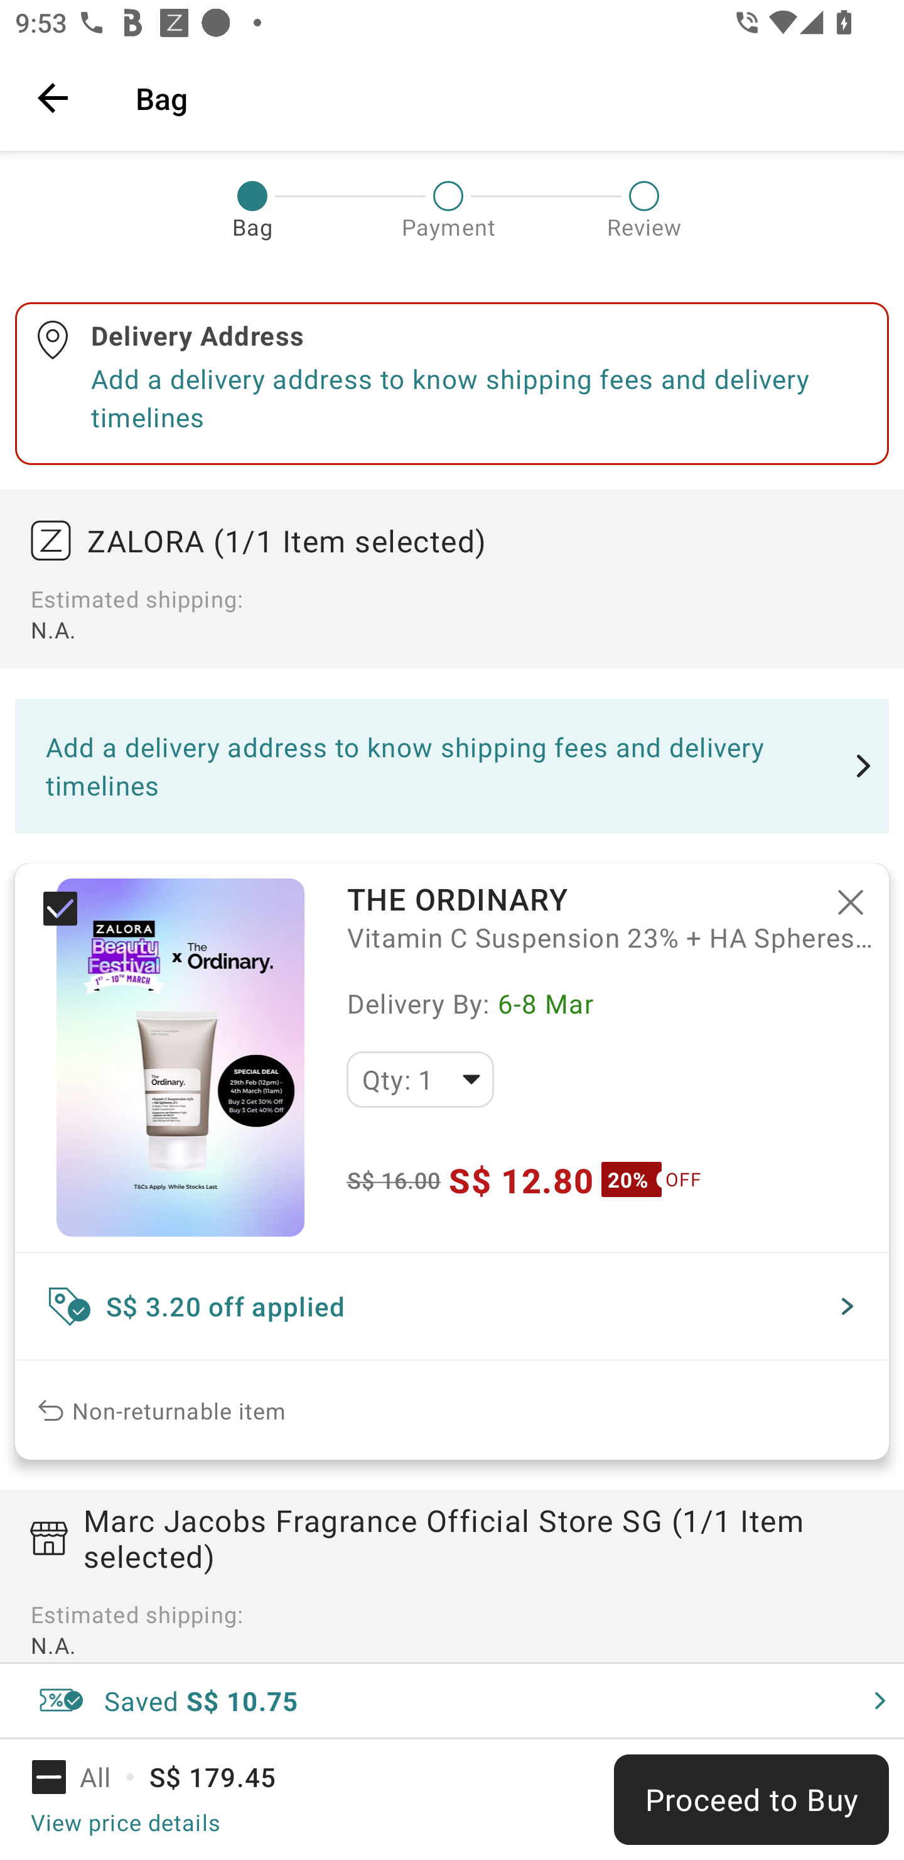 The height and width of the screenshot is (1860, 904). Describe the element at coordinates (751, 1800) in the screenshot. I see `Proceed to Buy` at that location.